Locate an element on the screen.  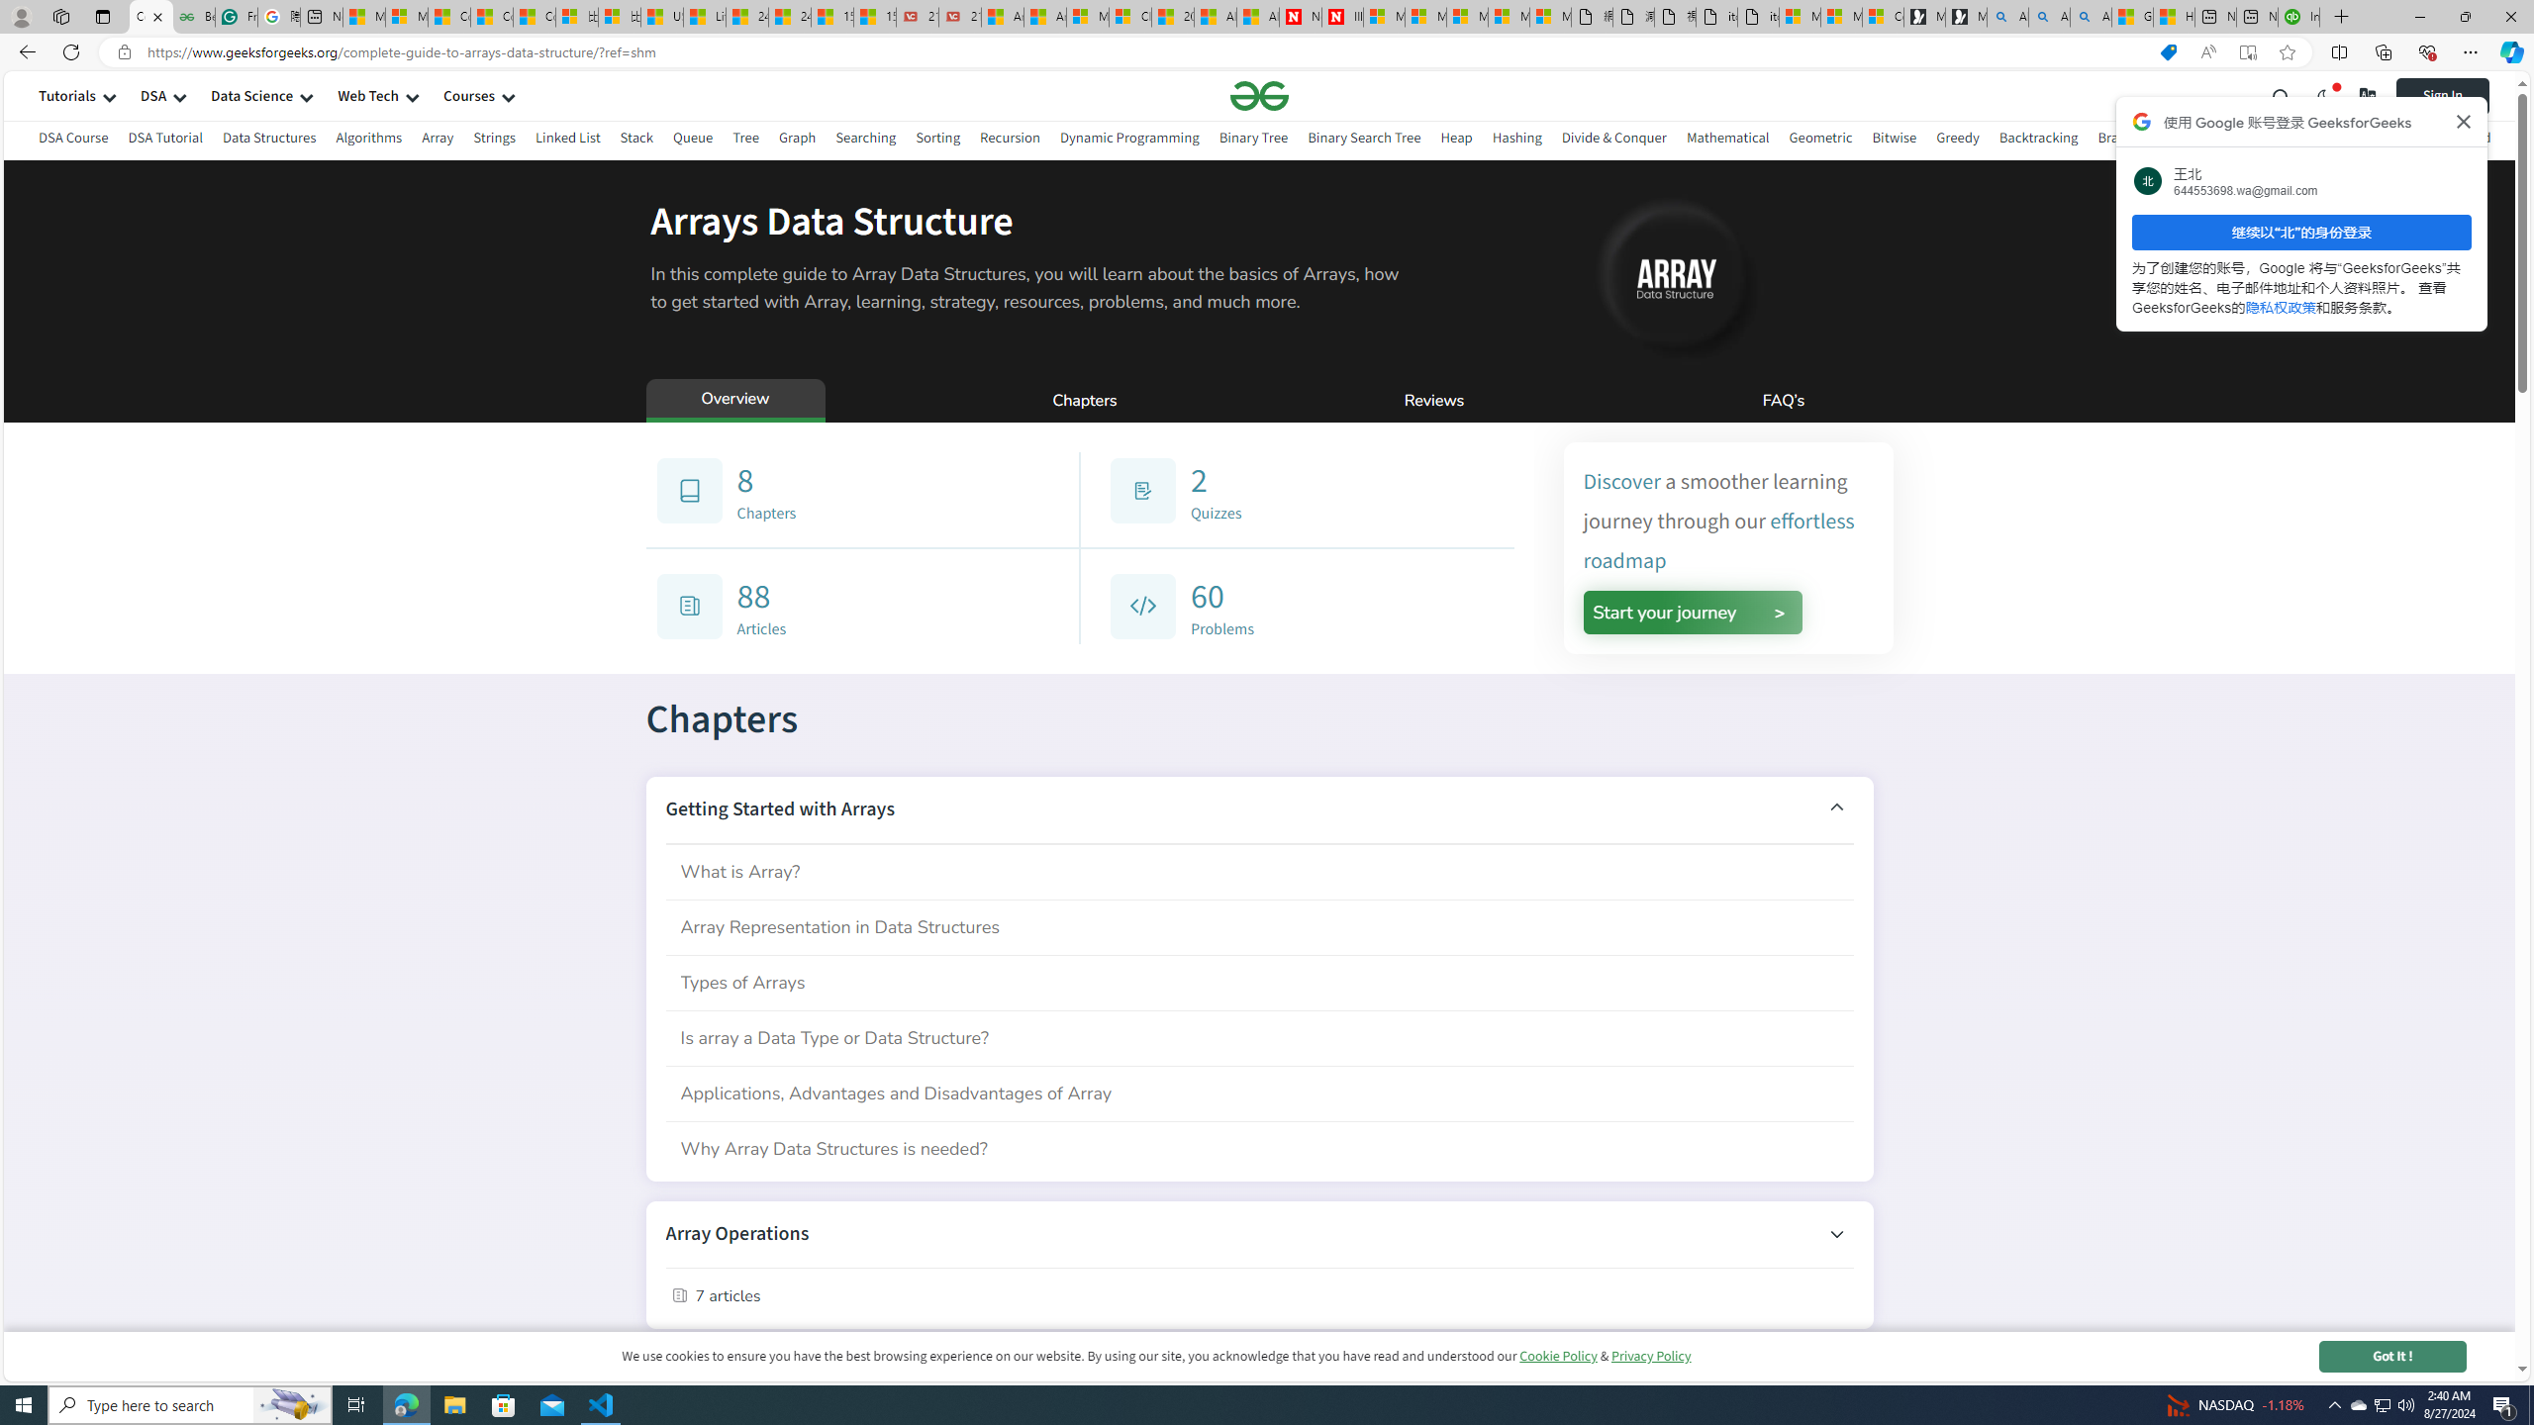
Types of Arrays is located at coordinates (1259, 982).